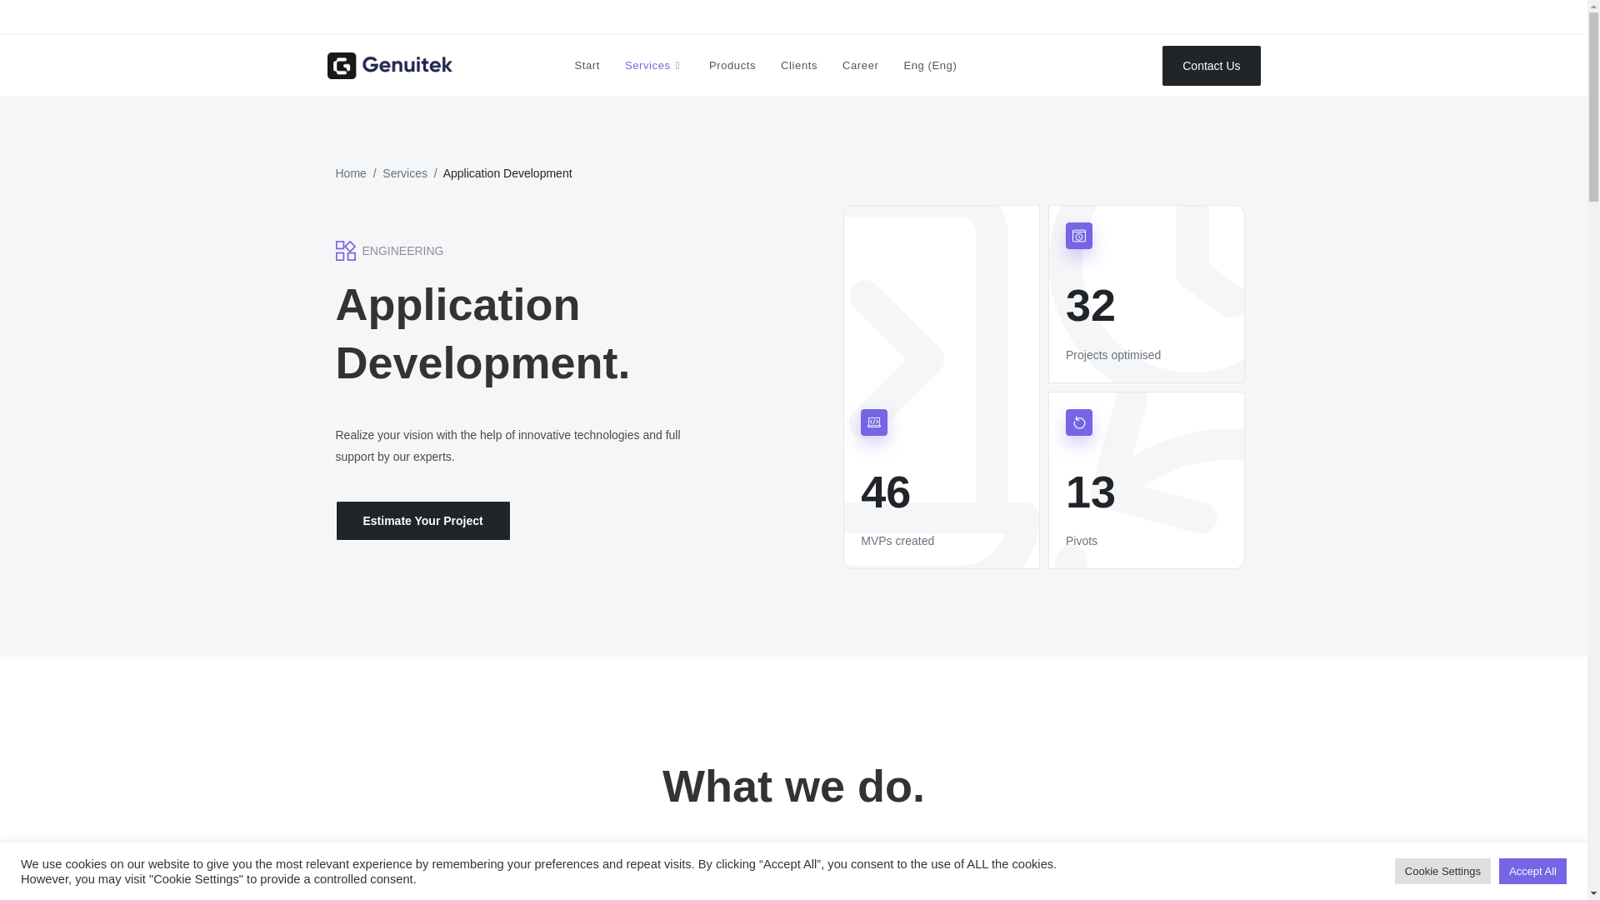  Describe the element at coordinates (1212, 65) in the screenshot. I see `Contact Us` at that location.